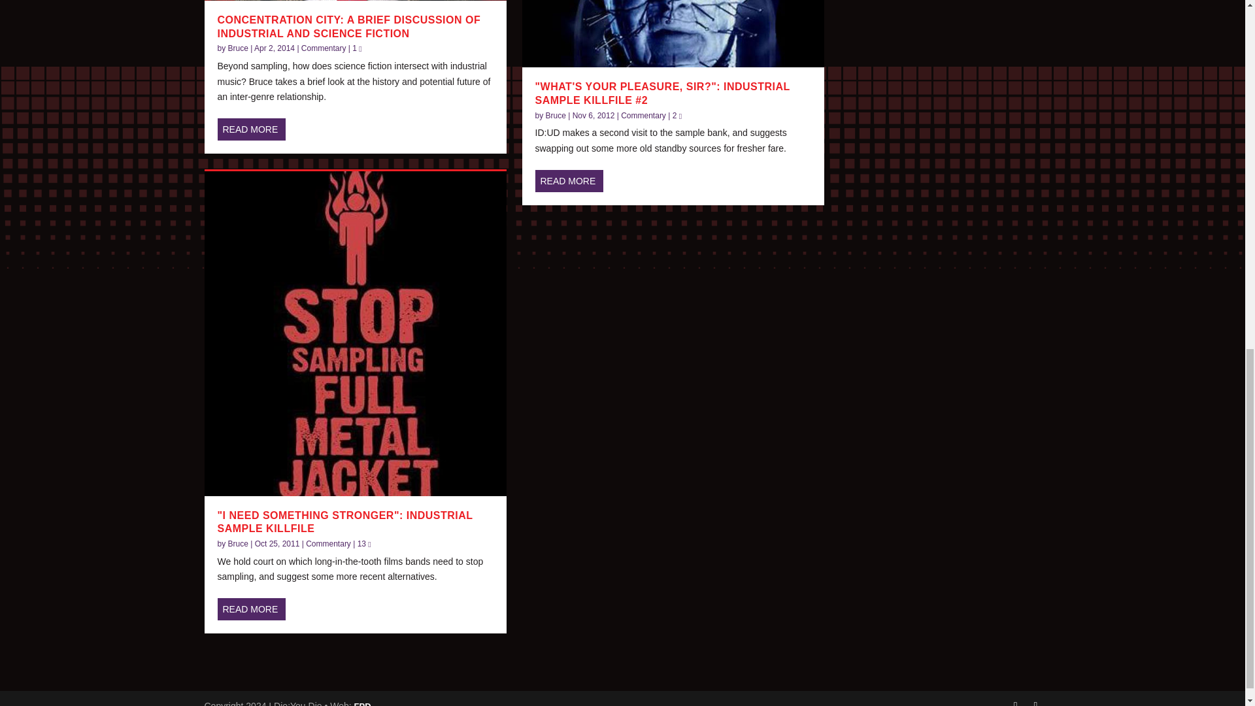 This screenshot has height=706, width=1255. I want to click on "I NEED SOMETHING STRONGER": INDUSTRIAL SAMPLE KILLFILE, so click(345, 522).